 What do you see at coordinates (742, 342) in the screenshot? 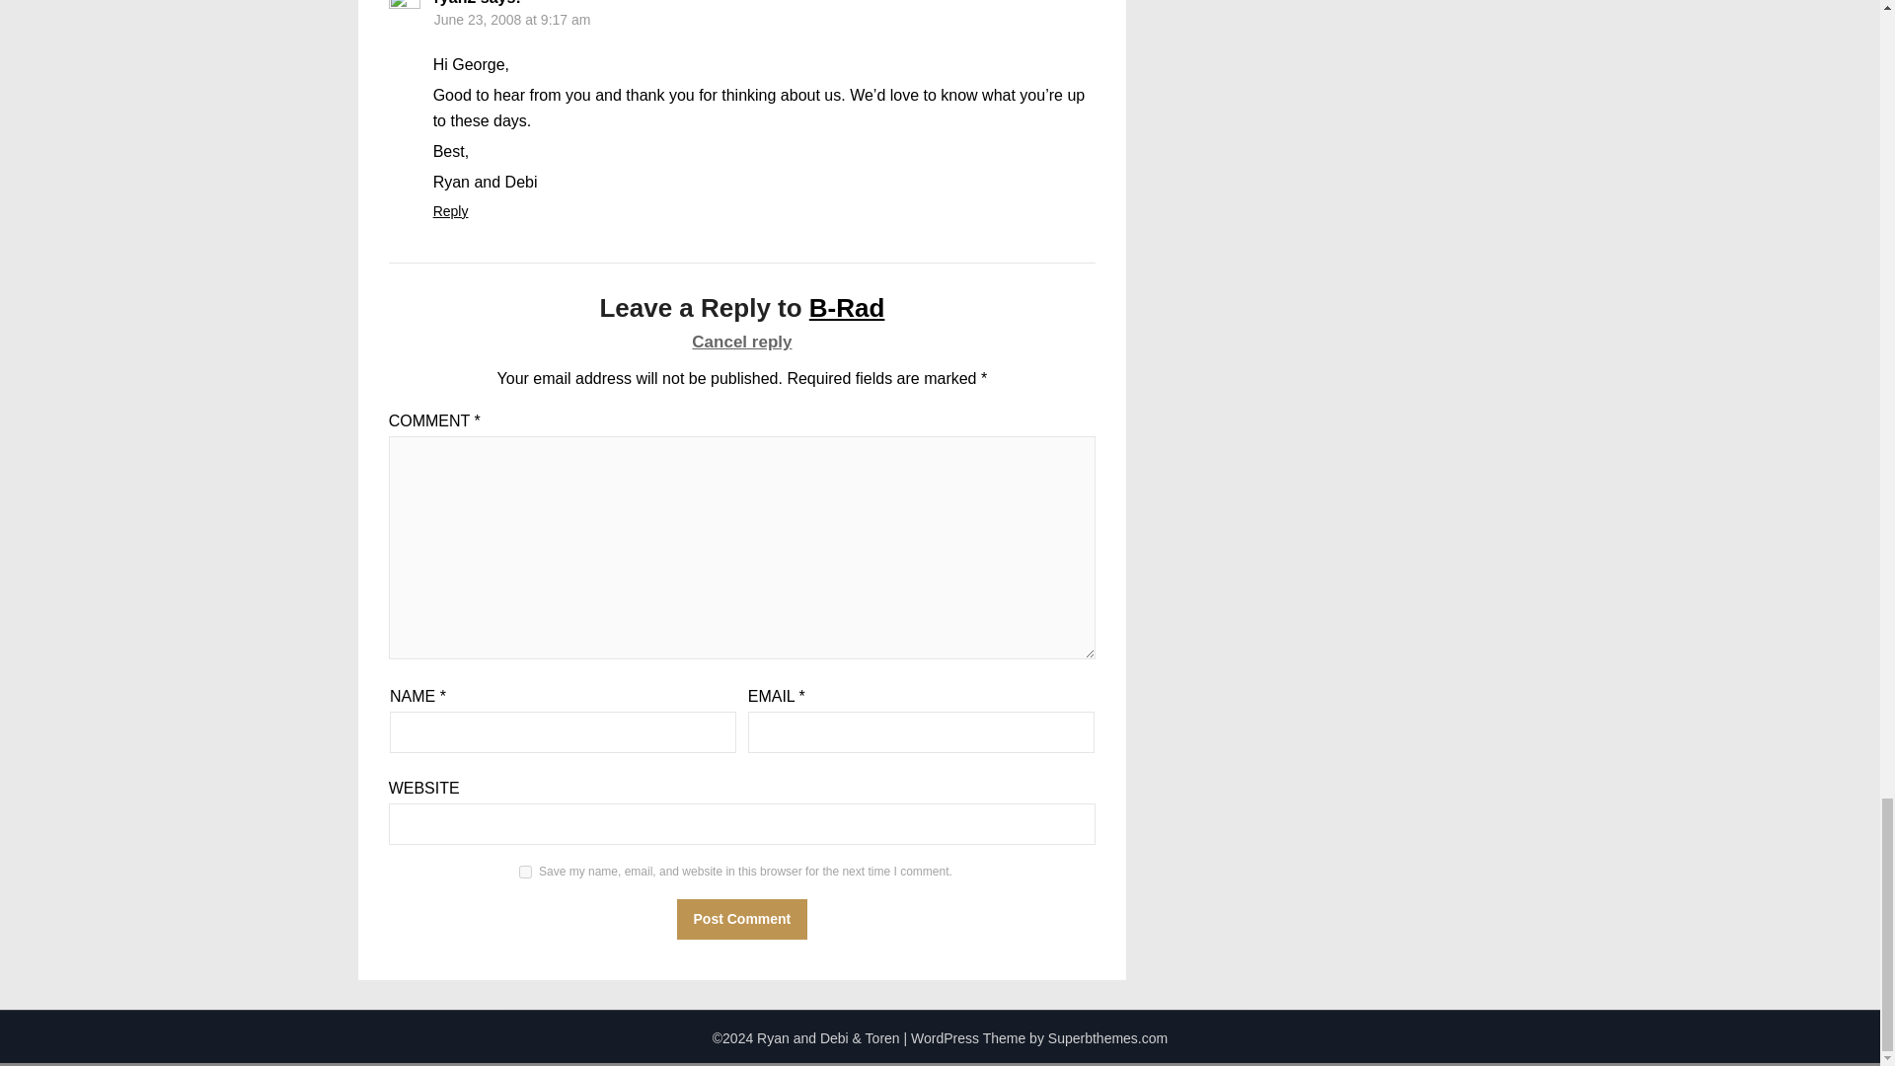
I see `Cancel reply` at bounding box center [742, 342].